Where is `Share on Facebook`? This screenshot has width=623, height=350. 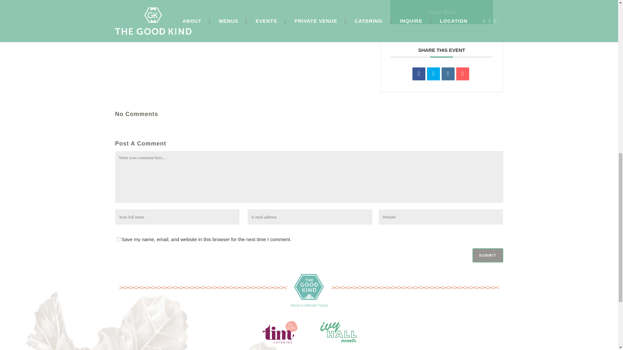 Share on Facebook is located at coordinates (419, 74).